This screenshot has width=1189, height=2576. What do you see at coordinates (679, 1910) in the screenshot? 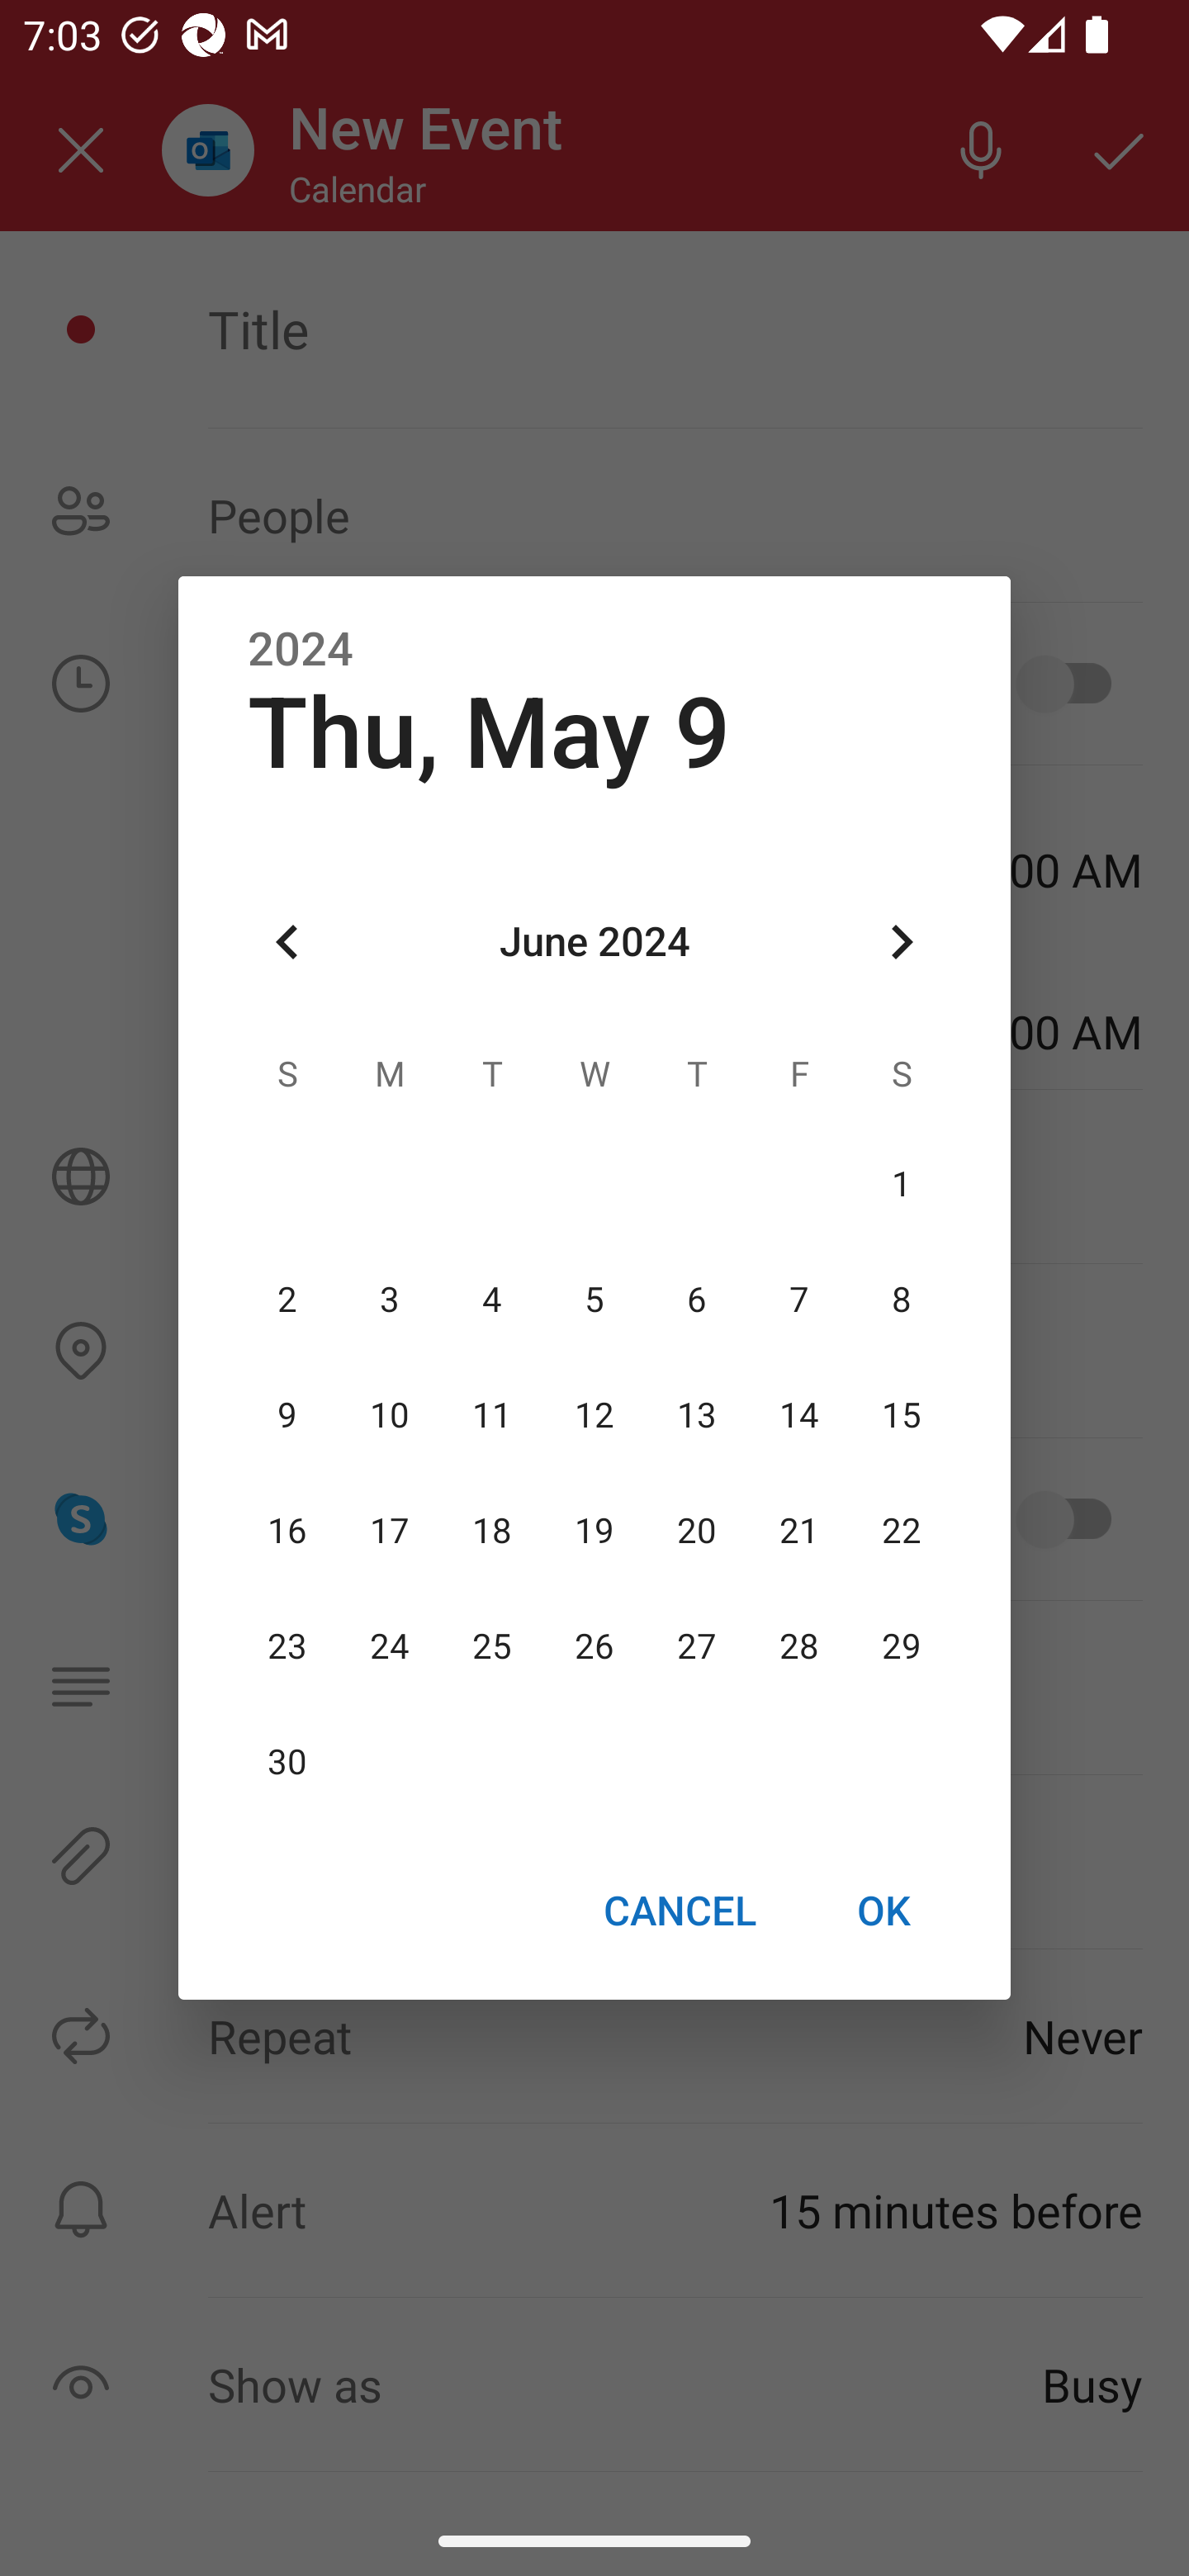
I see `CANCEL` at bounding box center [679, 1910].